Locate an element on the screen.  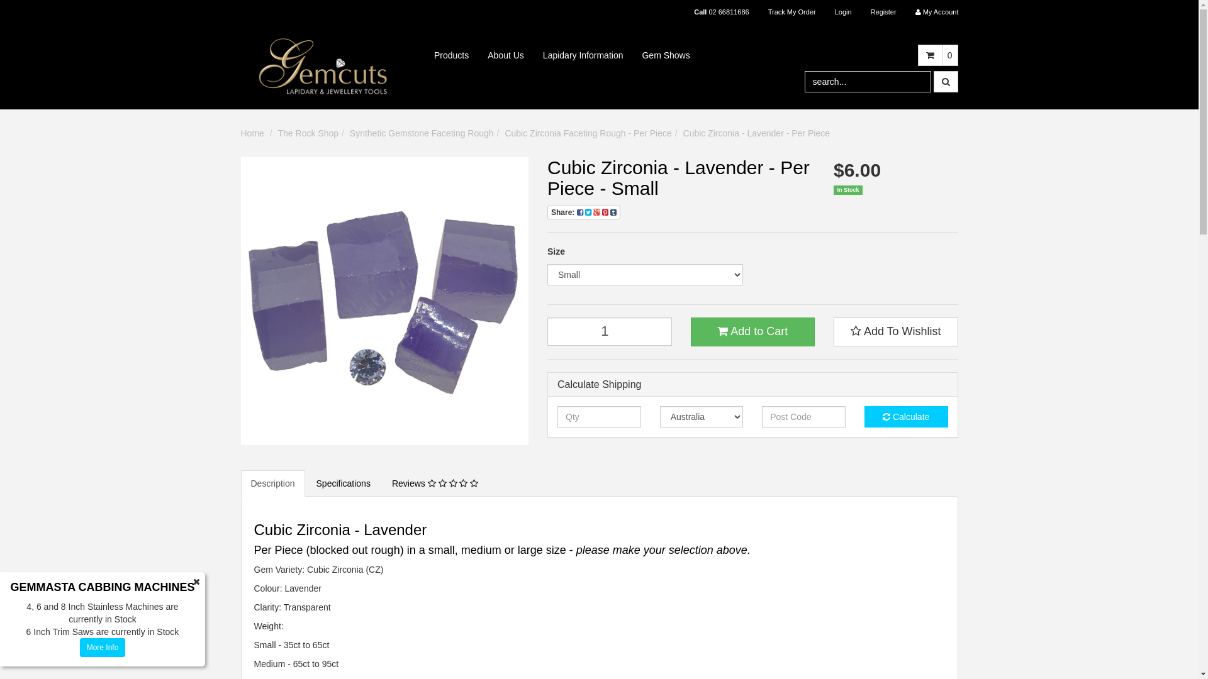
Register is located at coordinates (883, 12).